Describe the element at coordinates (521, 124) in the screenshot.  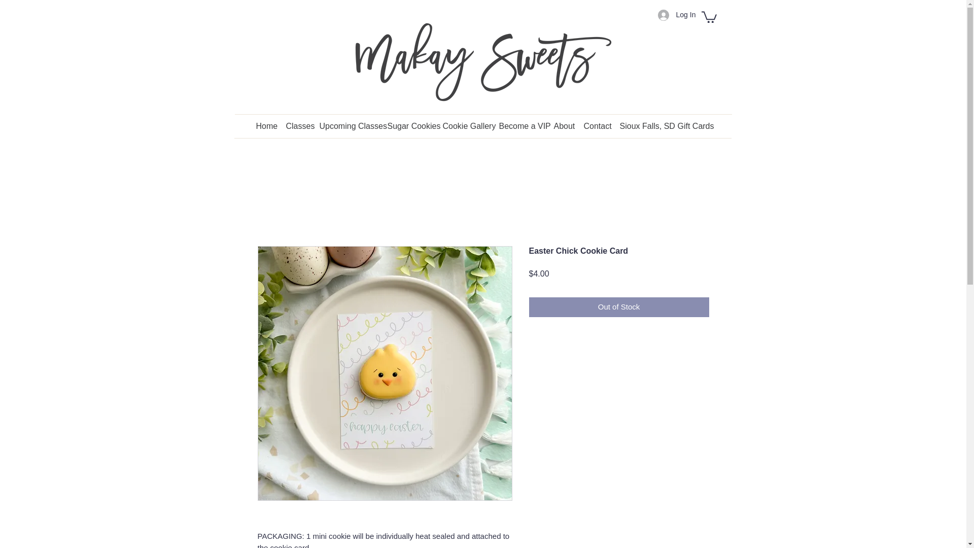
I see `Become a VIP` at that location.